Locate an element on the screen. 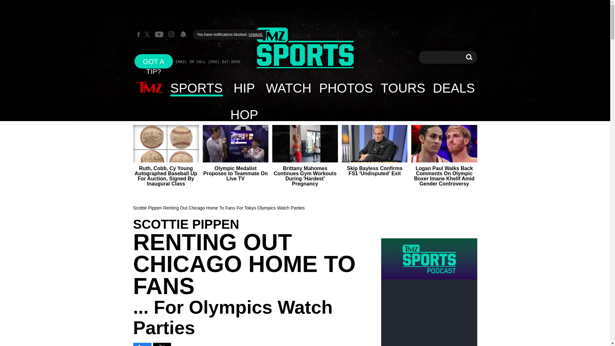  Skip to main content is located at coordinates (469, 57).